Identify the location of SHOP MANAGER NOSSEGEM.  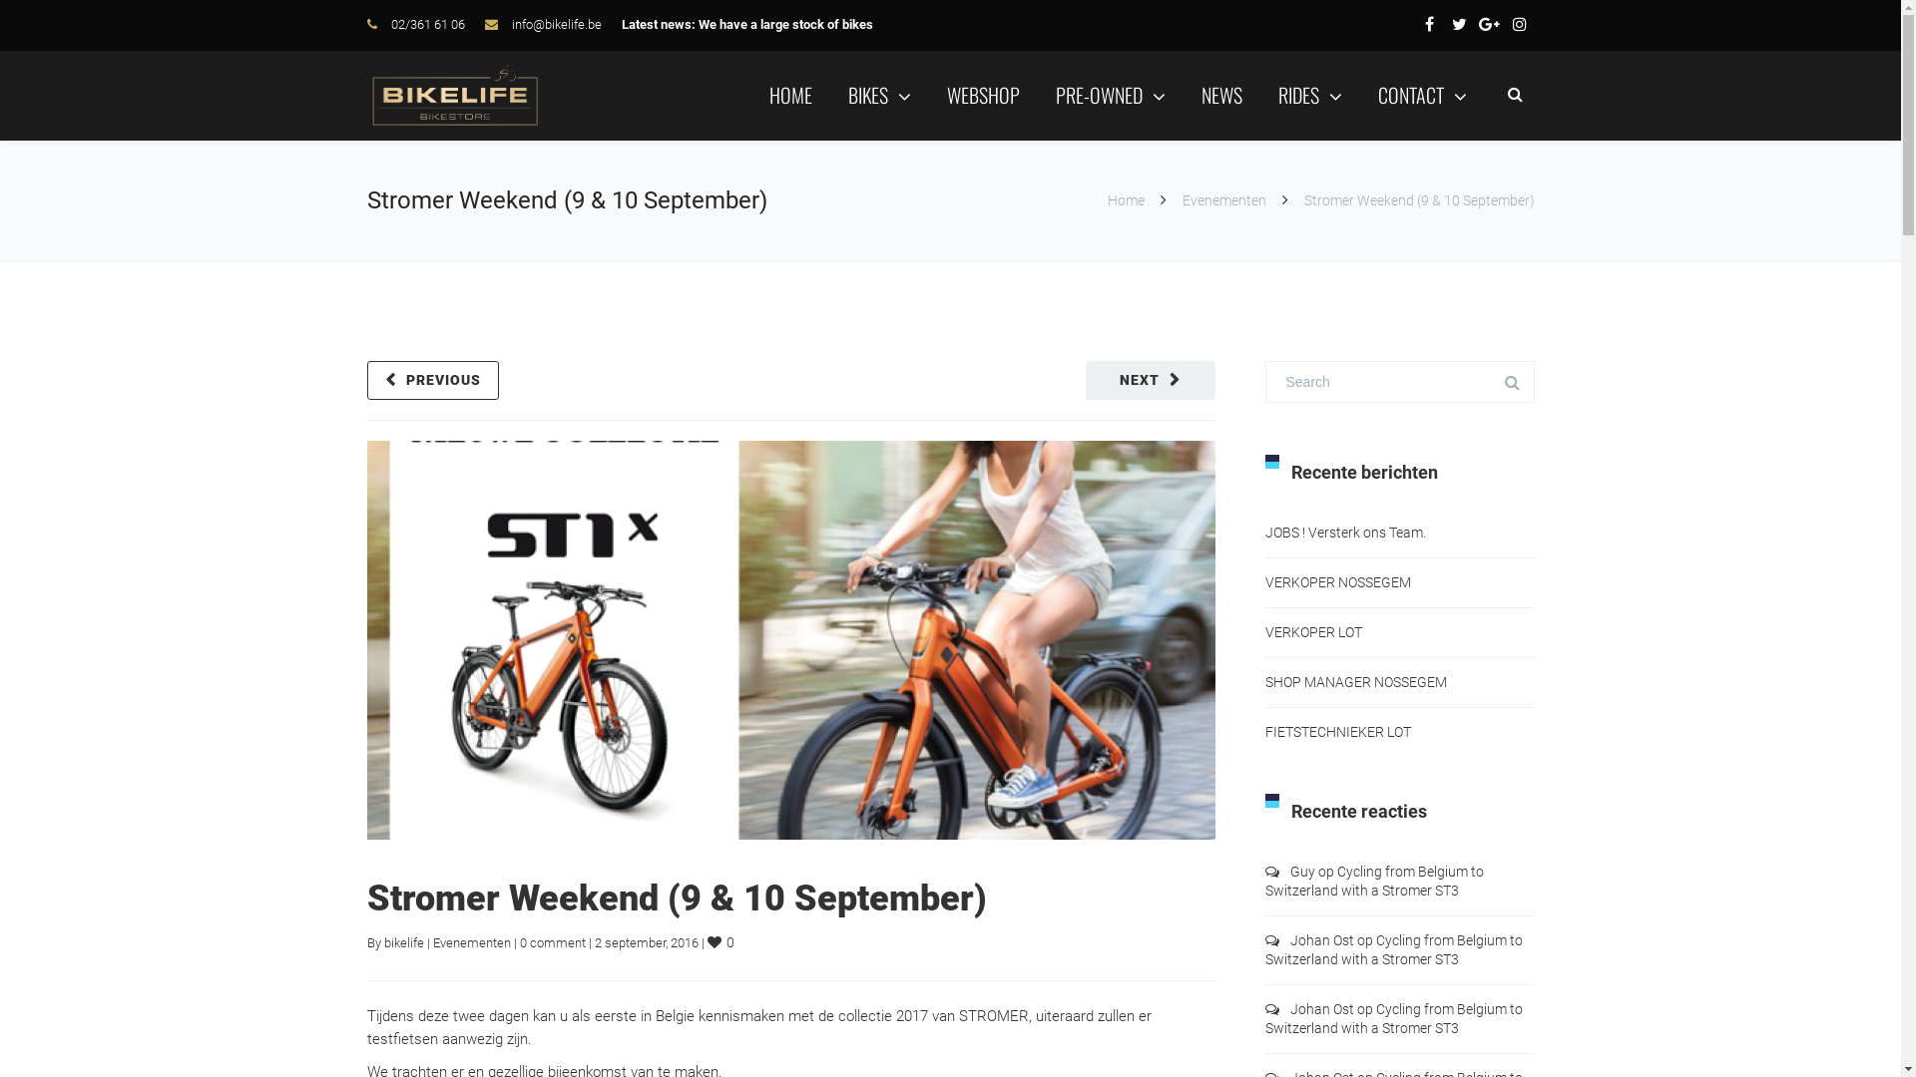
(1356, 682).